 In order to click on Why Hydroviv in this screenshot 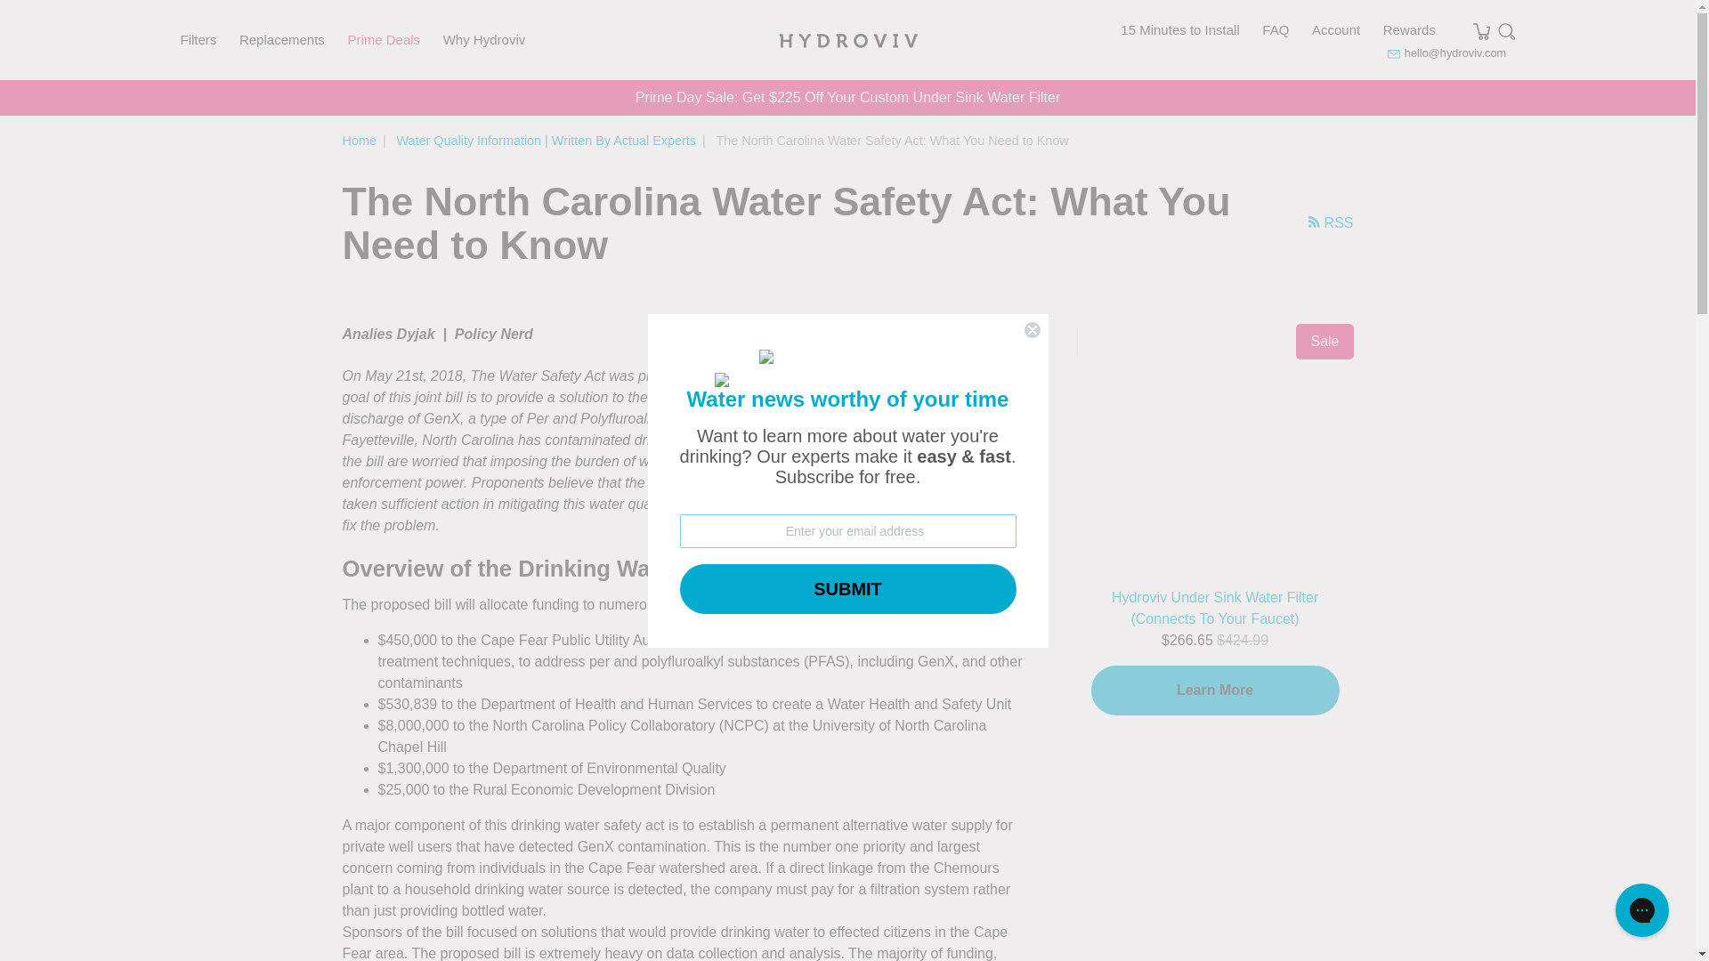, I will do `click(484, 39)`.